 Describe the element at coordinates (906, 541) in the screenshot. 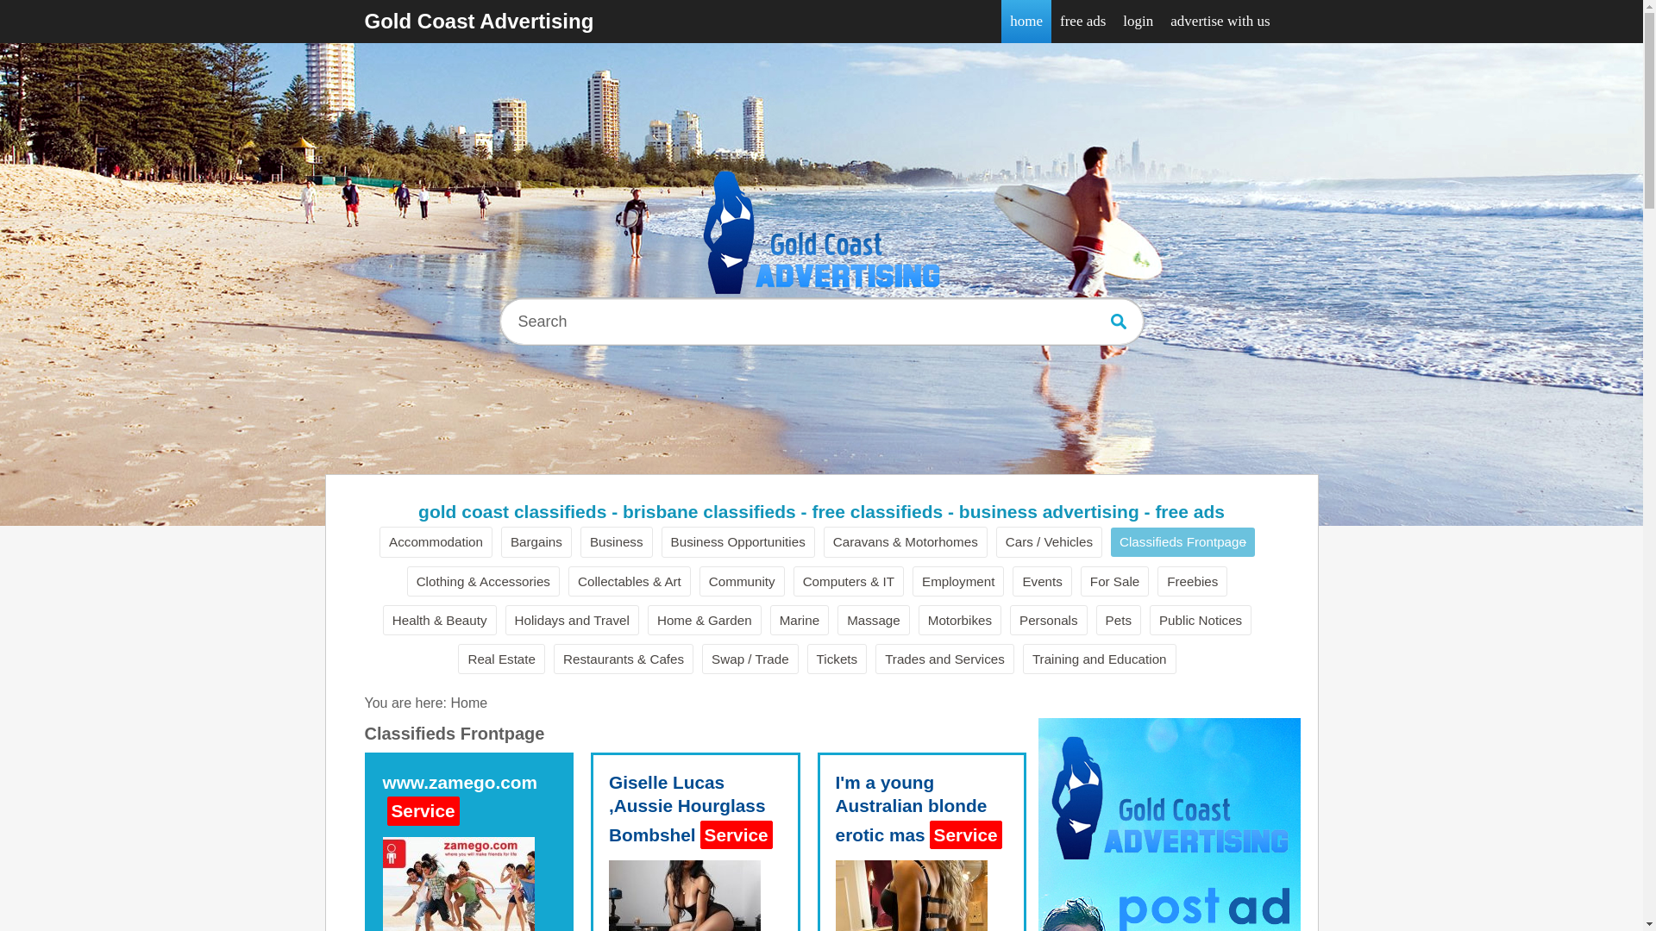

I see `Caravans & Motorhomes` at that location.